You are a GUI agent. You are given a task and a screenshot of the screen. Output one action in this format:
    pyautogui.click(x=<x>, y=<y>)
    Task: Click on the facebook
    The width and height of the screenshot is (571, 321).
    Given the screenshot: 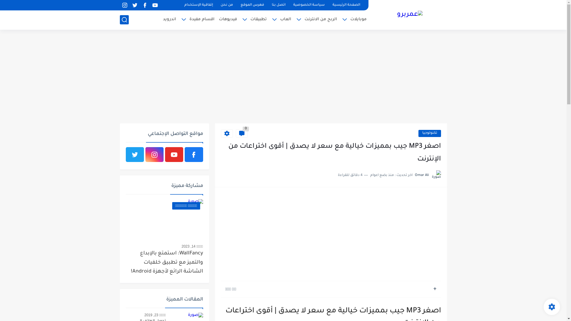 What is the action you would take?
    pyautogui.click(x=145, y=5)
    